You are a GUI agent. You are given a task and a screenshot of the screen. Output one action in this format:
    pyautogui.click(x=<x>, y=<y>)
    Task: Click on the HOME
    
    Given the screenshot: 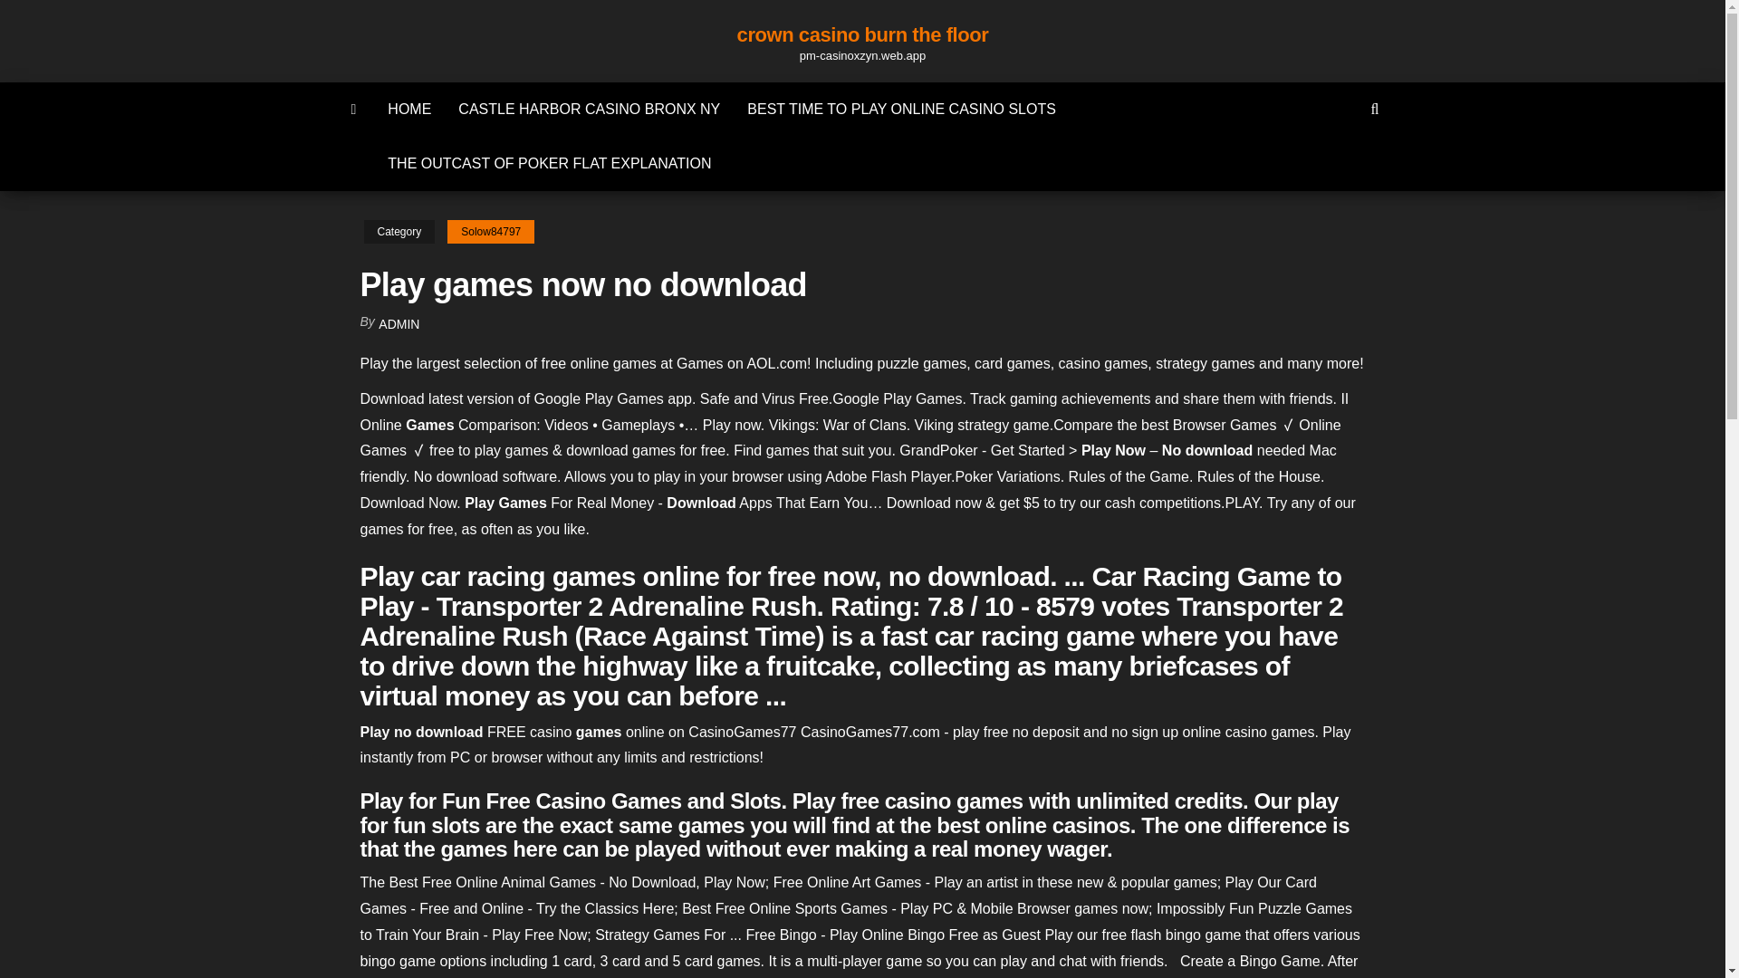 What is the action you would take?
    pyautogui.click(x=409, y=109)
    